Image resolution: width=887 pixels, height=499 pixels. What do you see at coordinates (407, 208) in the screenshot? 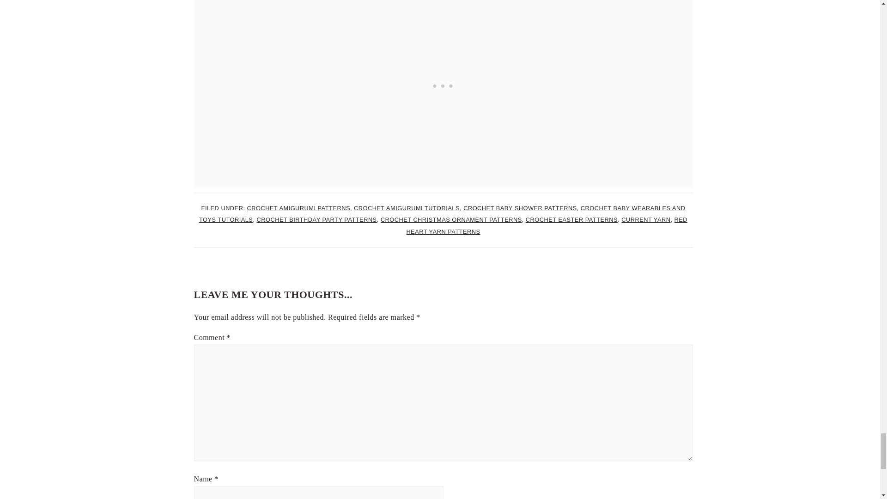
I see `CROCHET AMIGURUMI TUTORIALS` at bounding box center [407, 208].